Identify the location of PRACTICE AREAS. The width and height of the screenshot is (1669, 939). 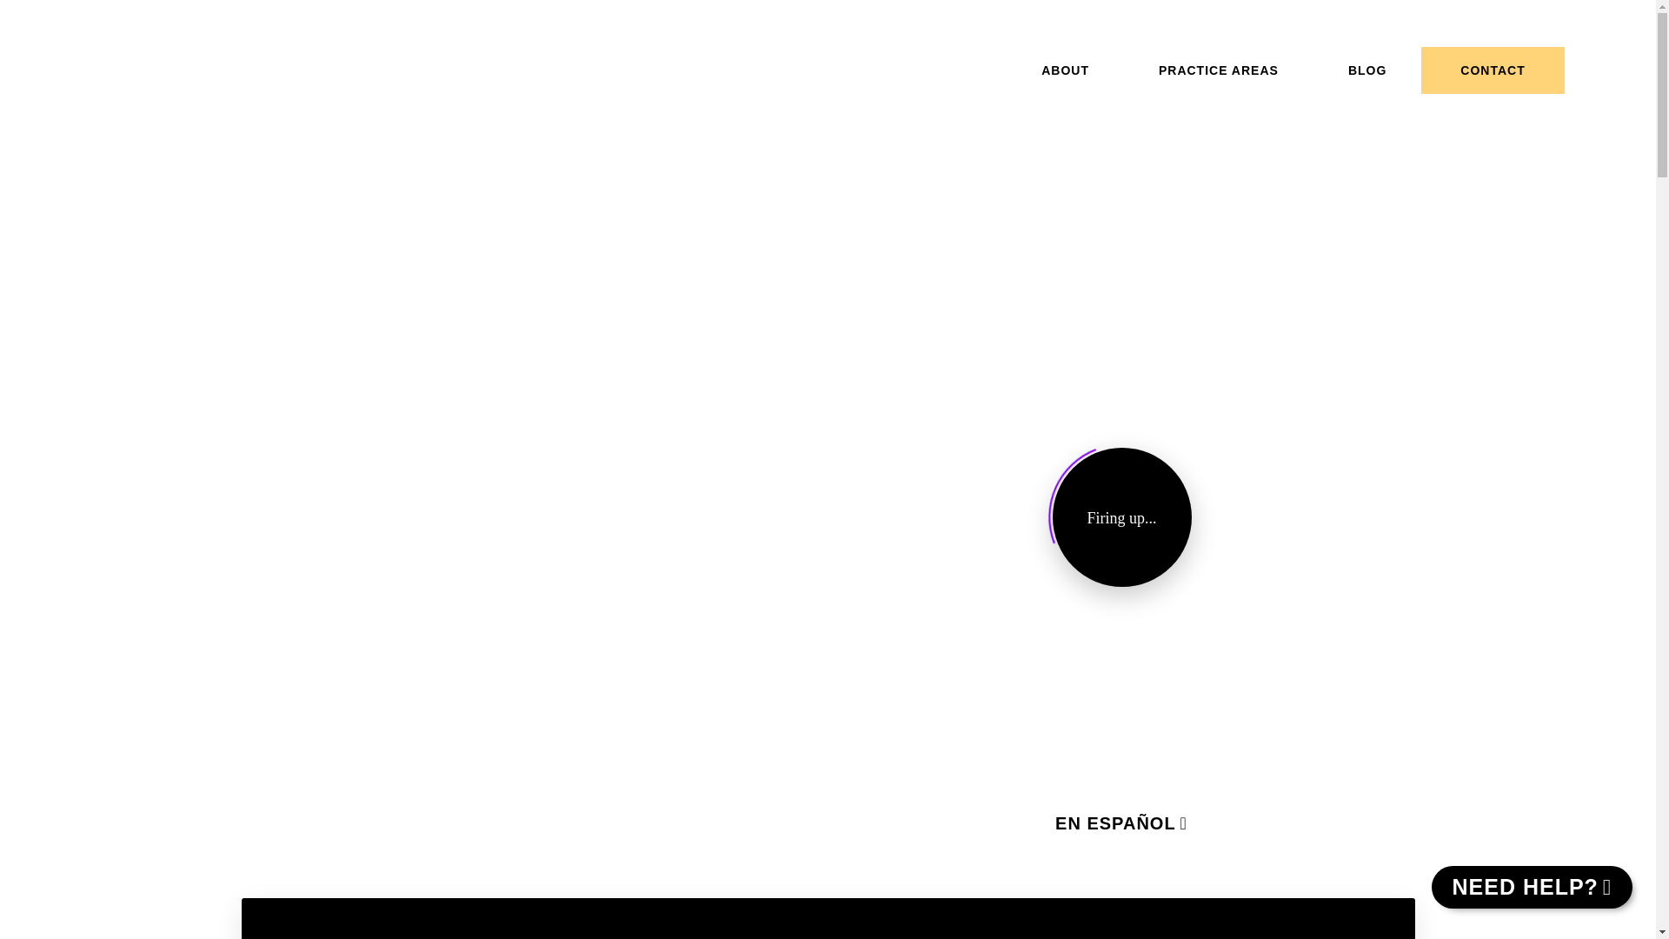
(1219, 70).